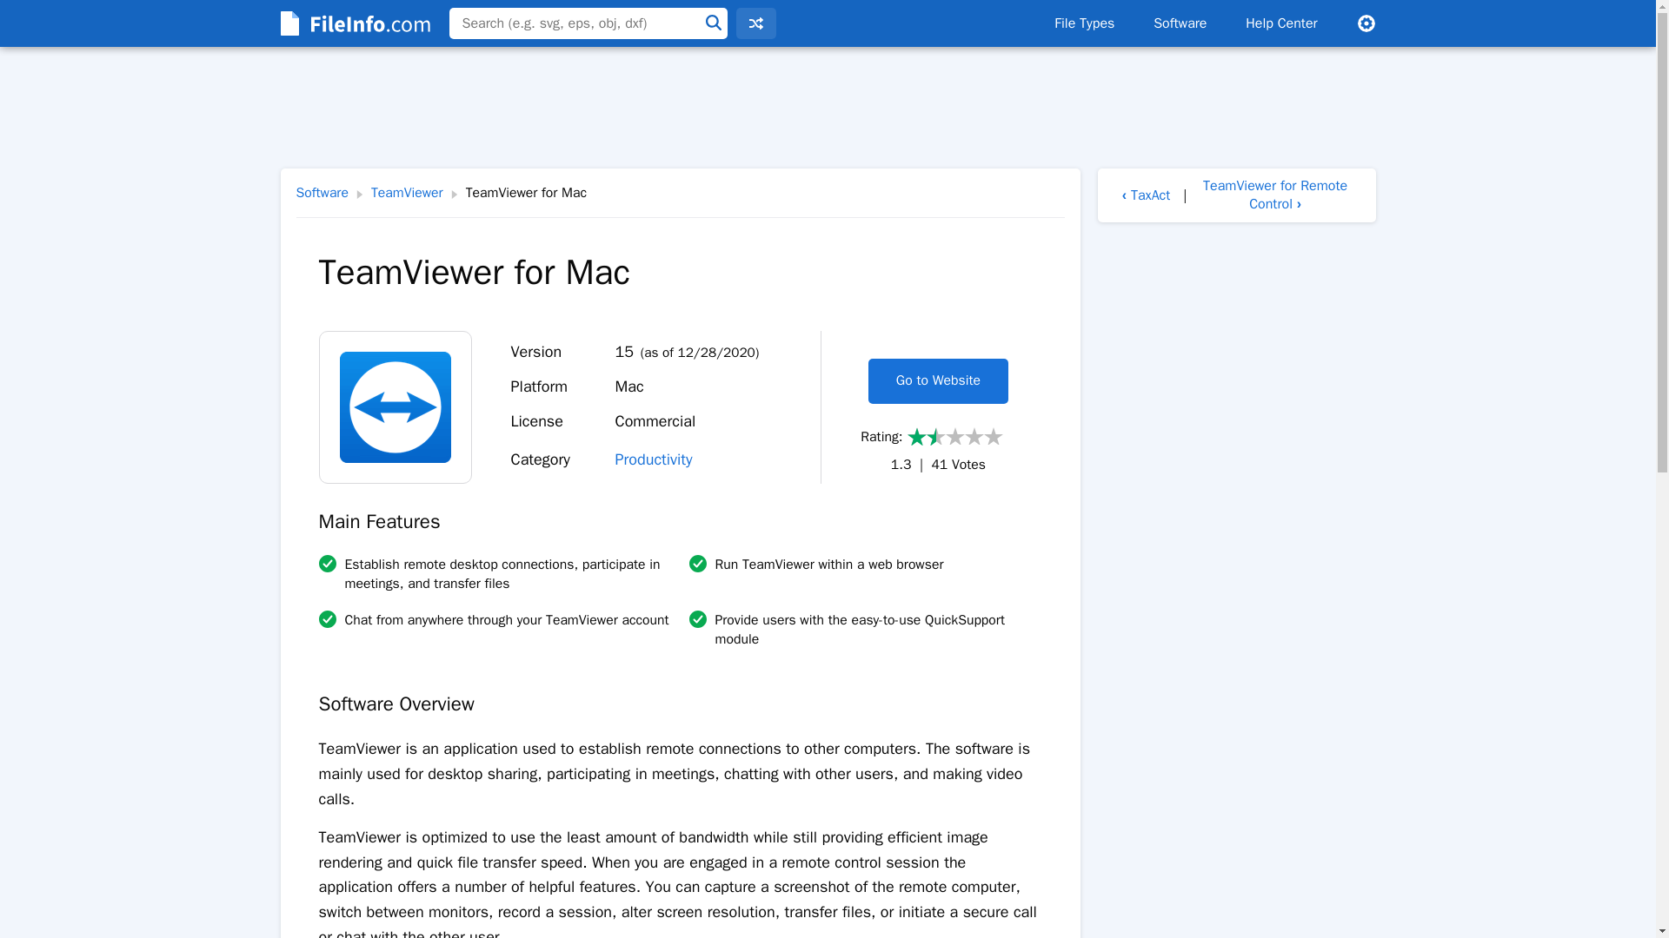  Describe the element at coordinates (1365, 23) in the screenshot. I see `Settings` at that location.